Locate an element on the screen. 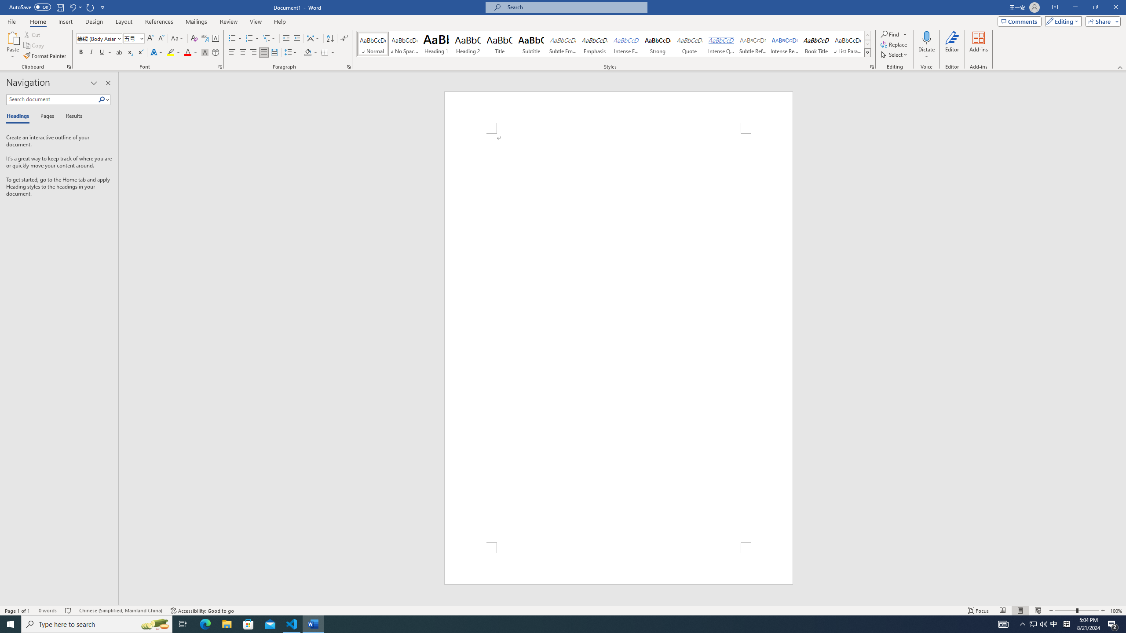 This screenshot has height=633, width=1126. Accessibility Checker Accessibility: Good to go is located at coordinates (202, 611).